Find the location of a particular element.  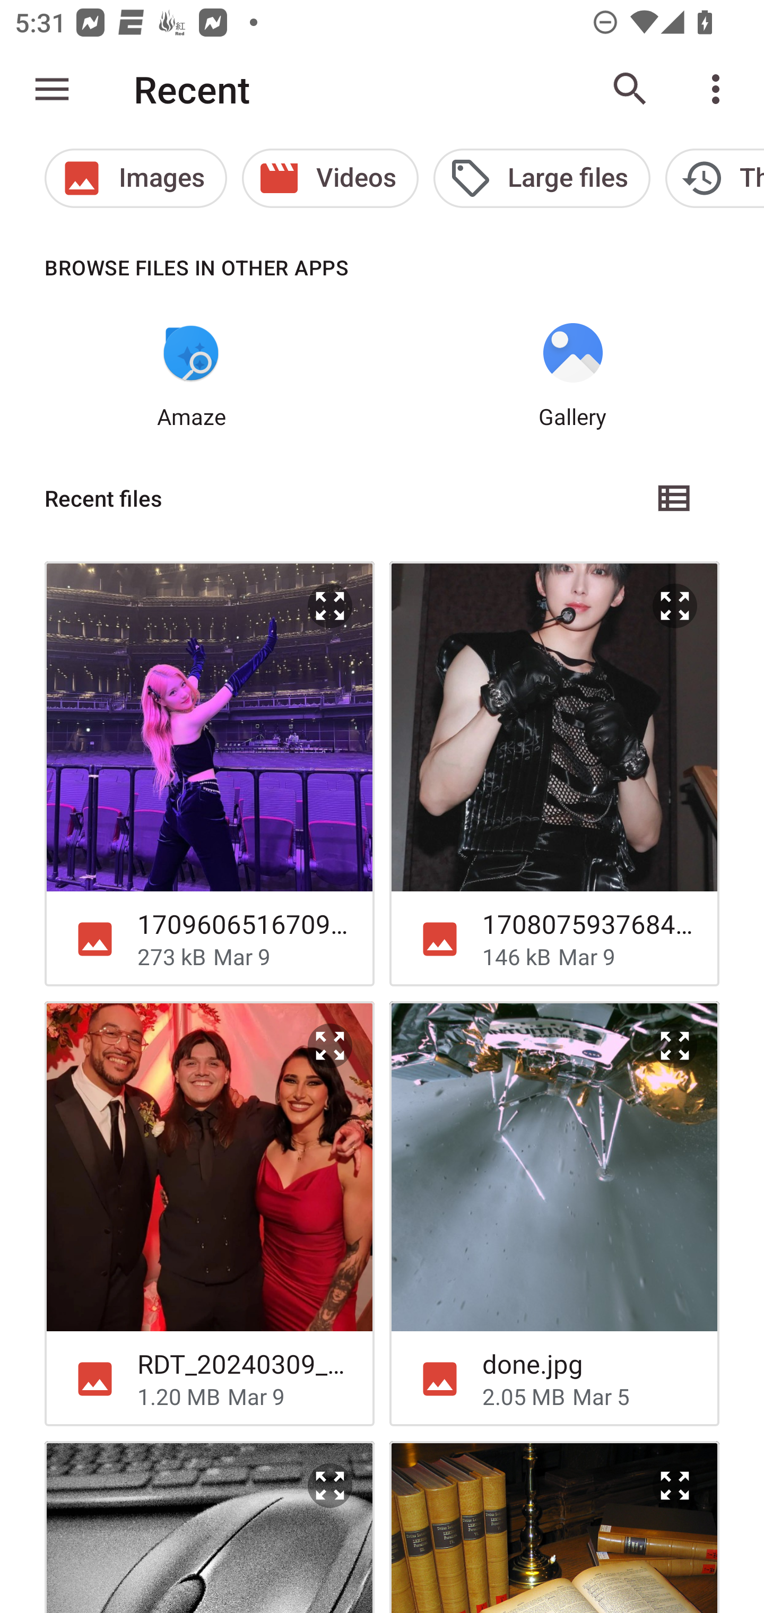

More options is located at coordinates (719, 89).